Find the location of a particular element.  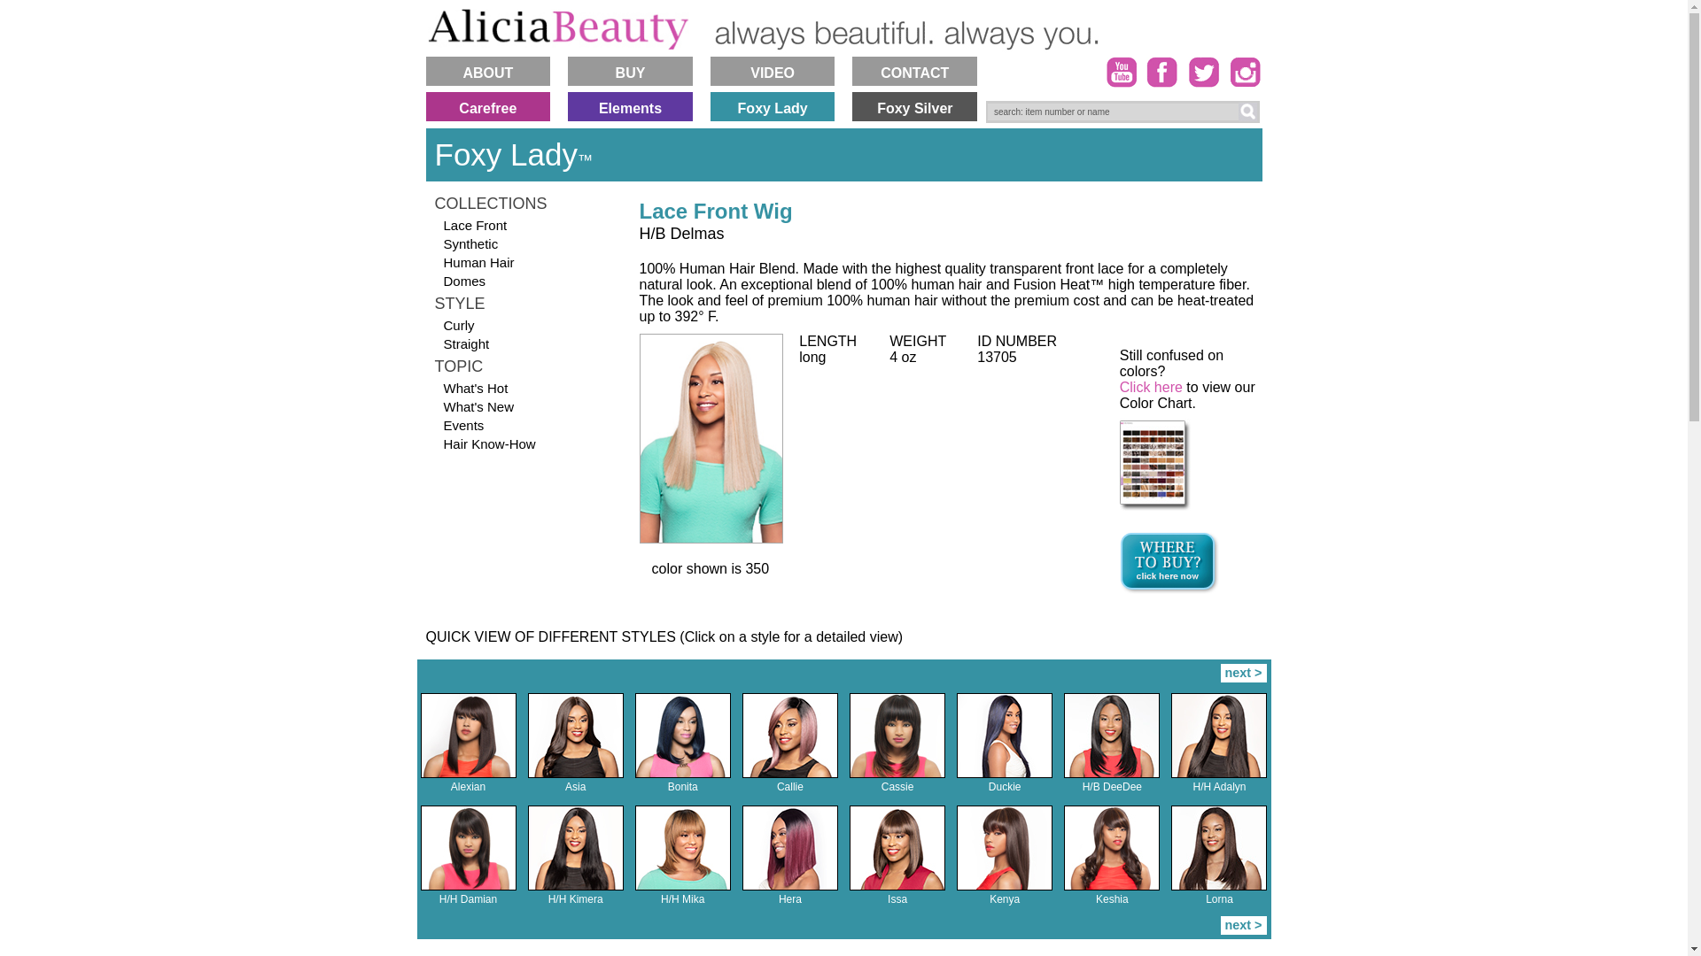

Callie is located at coordinates (790, 736).